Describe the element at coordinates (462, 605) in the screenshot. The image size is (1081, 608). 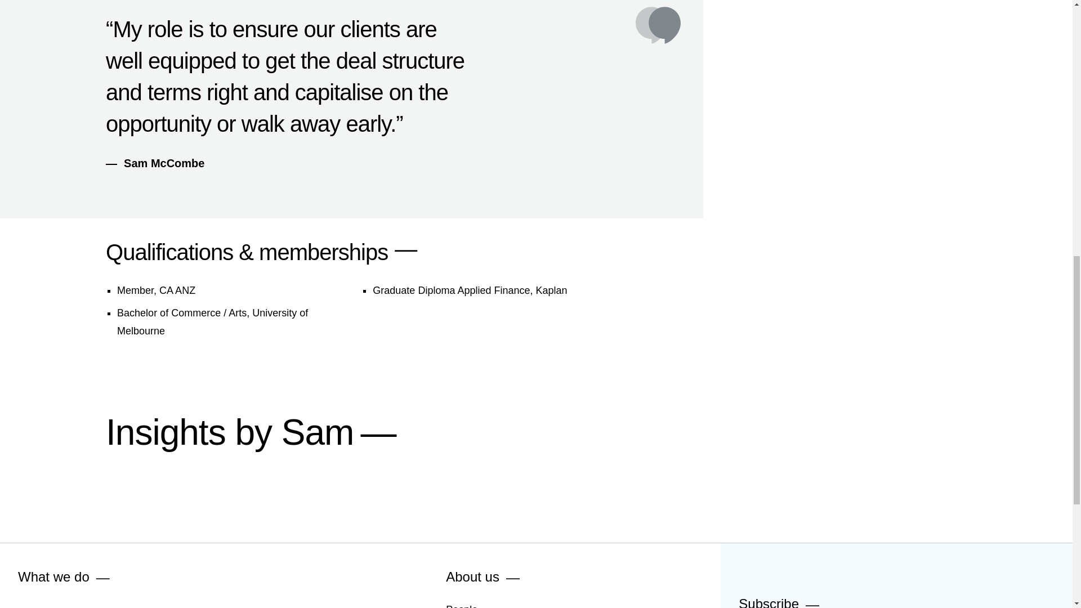
I see `People` at that location.